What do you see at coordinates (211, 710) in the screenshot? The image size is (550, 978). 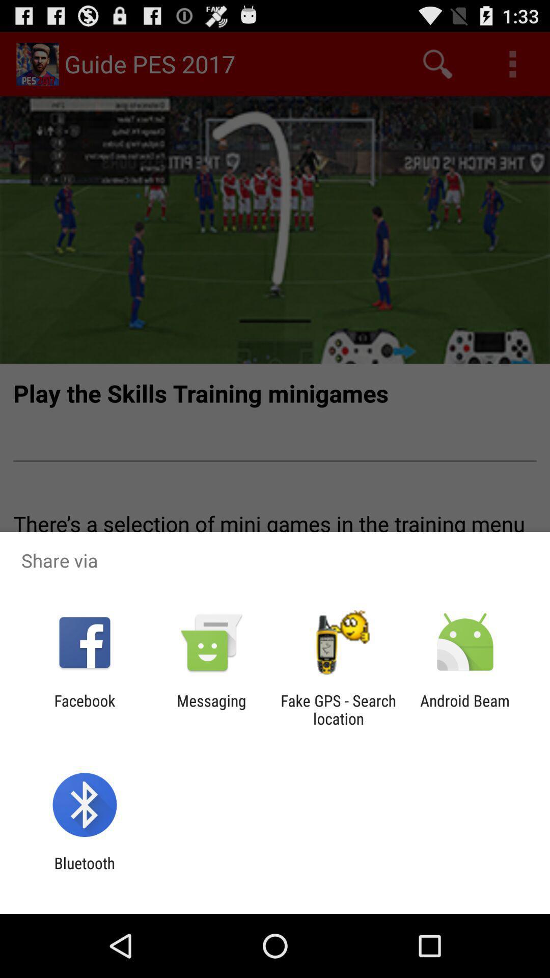 I see `select the icon next to fake gps search icon` at bounding box center [211, 710].